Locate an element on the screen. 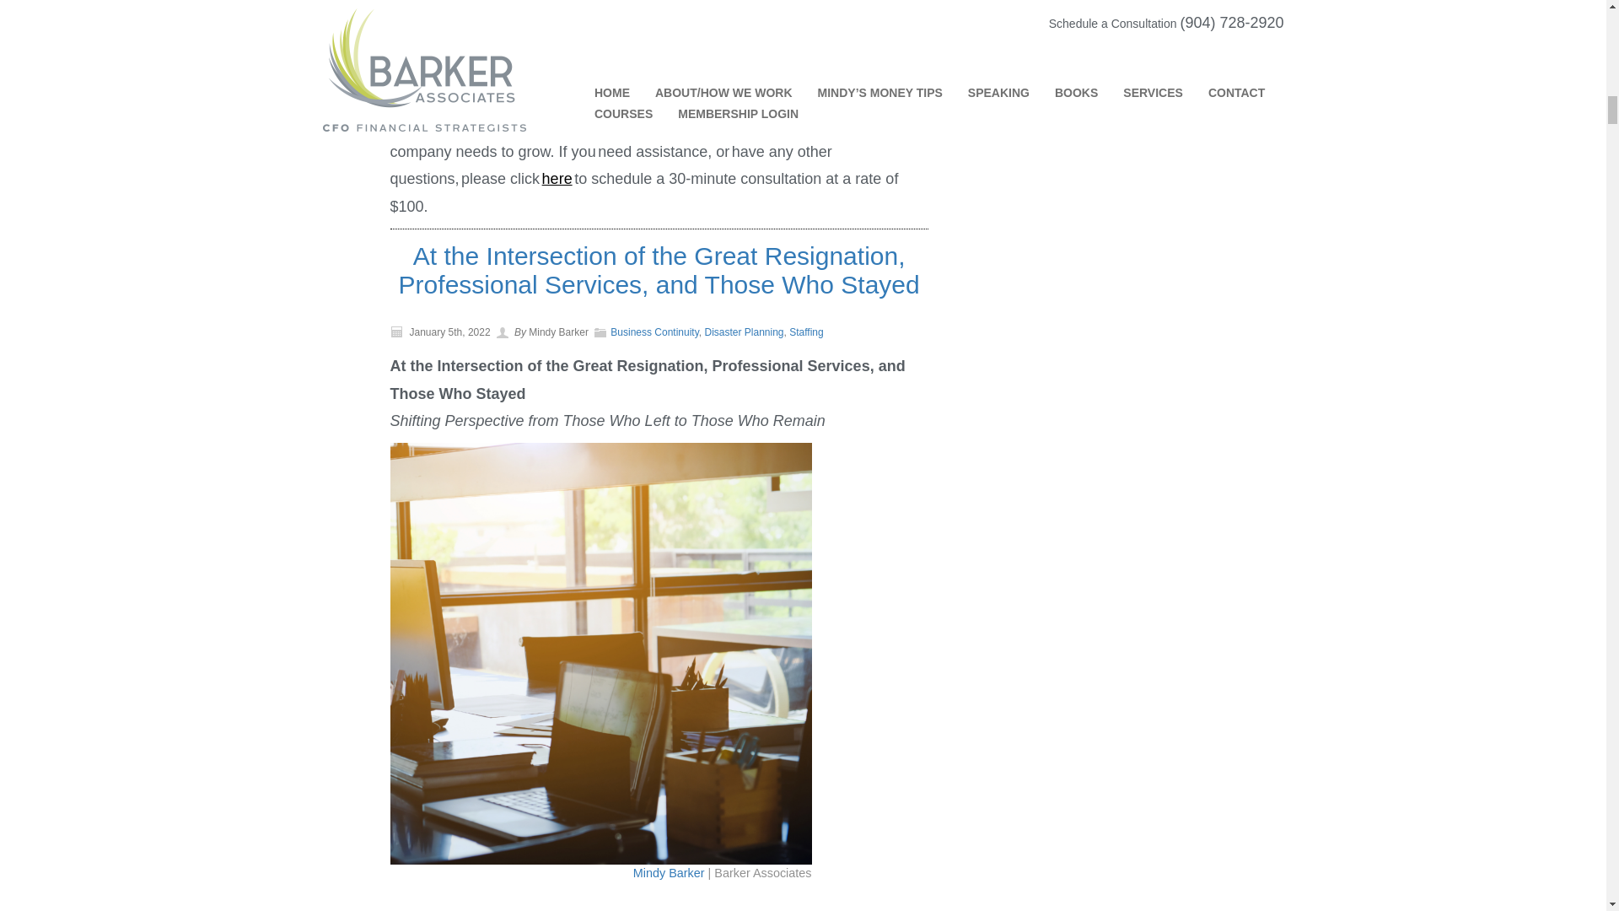  here is located at coordinates (557, 179).